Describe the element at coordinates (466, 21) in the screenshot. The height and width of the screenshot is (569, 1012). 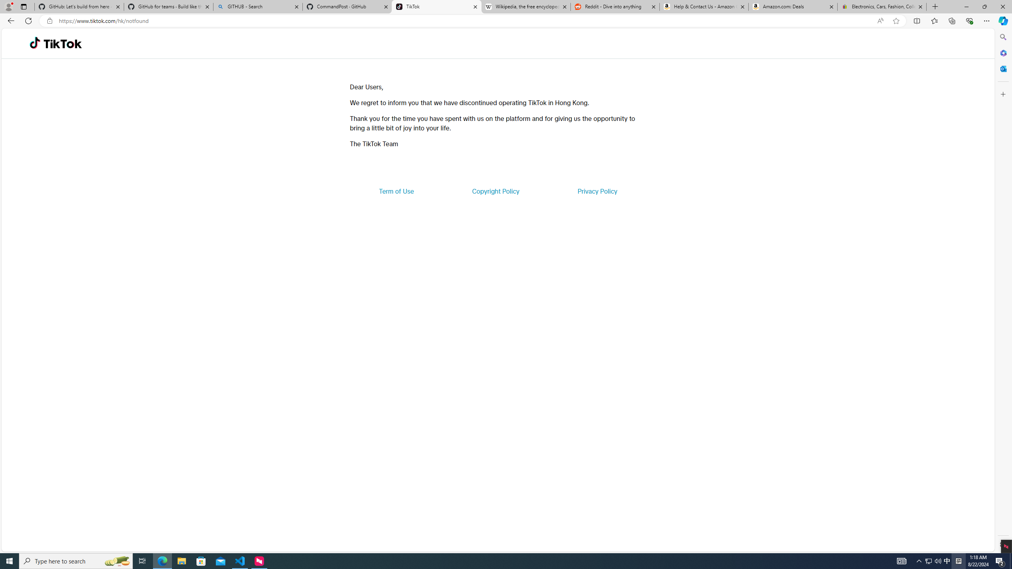
I see `Address and search bar` at that location.